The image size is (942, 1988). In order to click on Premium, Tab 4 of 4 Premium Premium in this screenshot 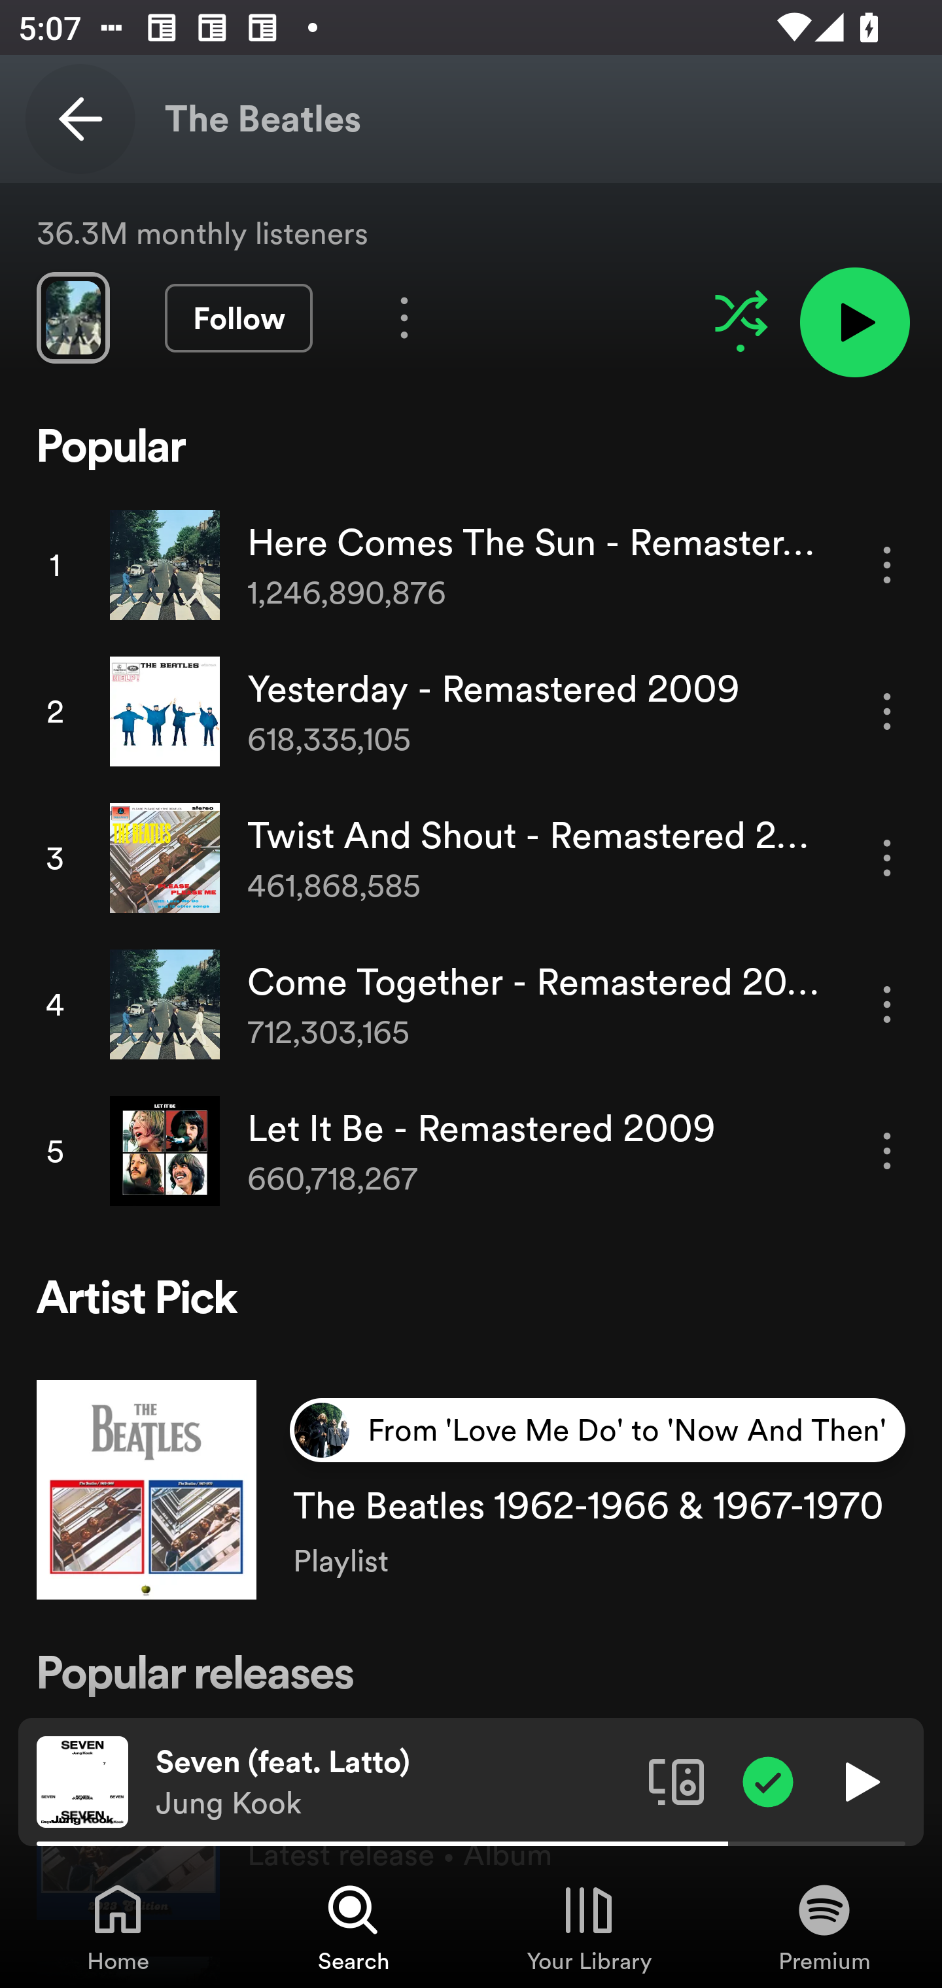, I will do `click(824, 1927)`.